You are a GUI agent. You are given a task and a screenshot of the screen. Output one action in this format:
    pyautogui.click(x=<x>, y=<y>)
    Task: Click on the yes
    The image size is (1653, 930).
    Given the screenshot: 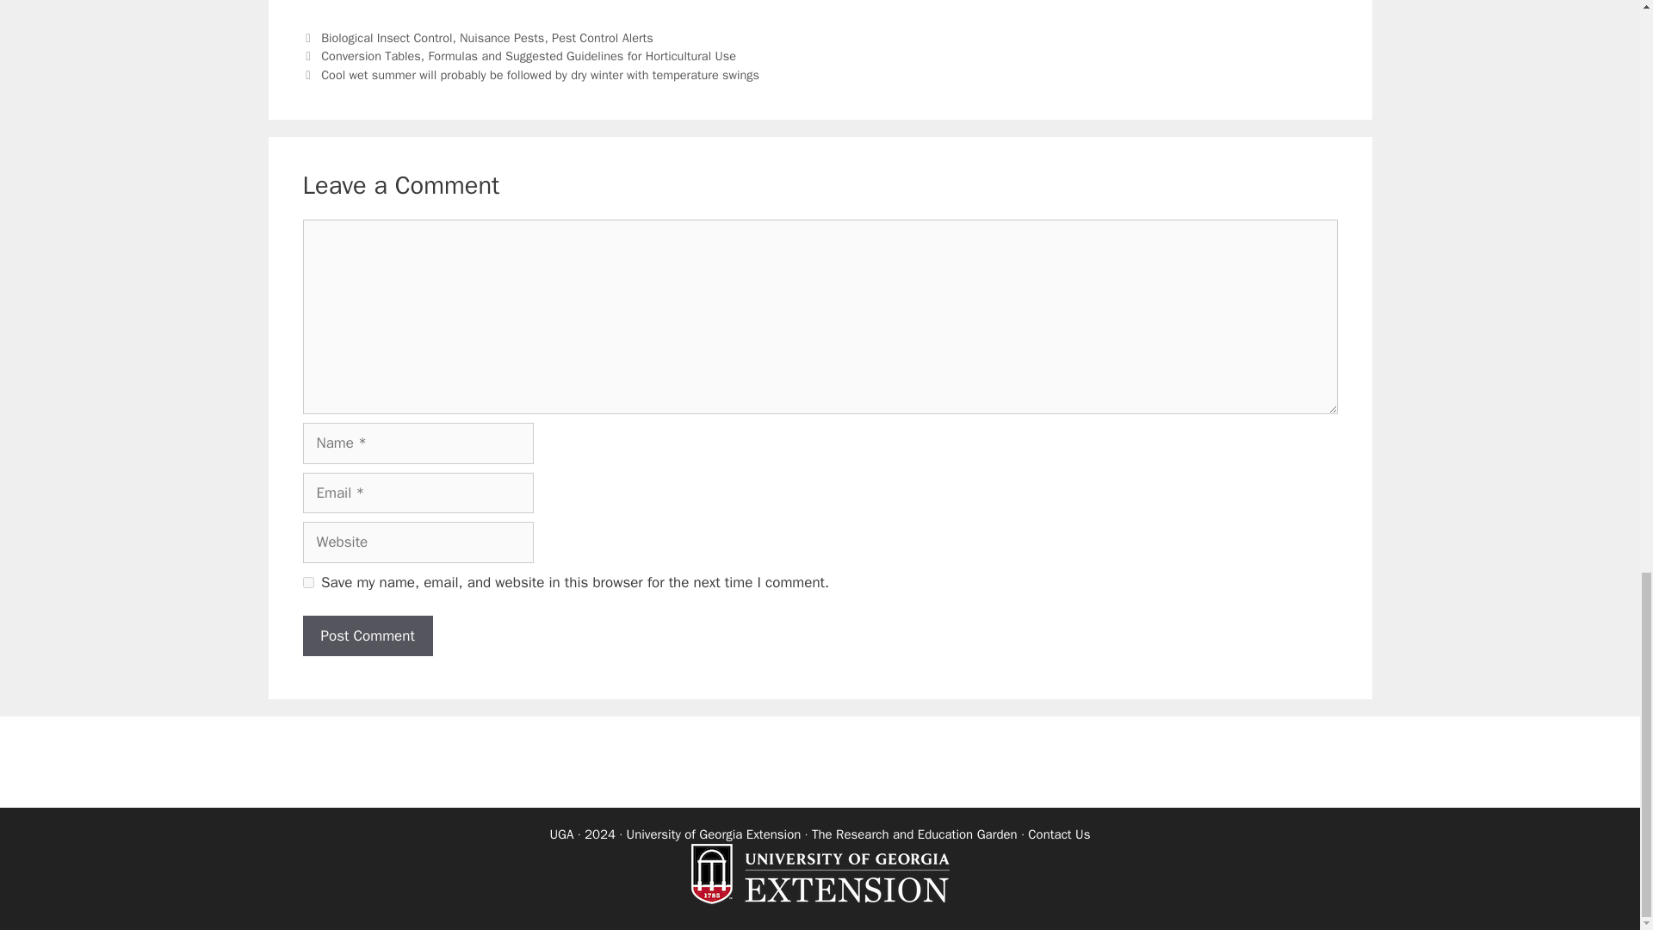 What is the action you would take?
    pyautogui.click(x=308, y=582)
    